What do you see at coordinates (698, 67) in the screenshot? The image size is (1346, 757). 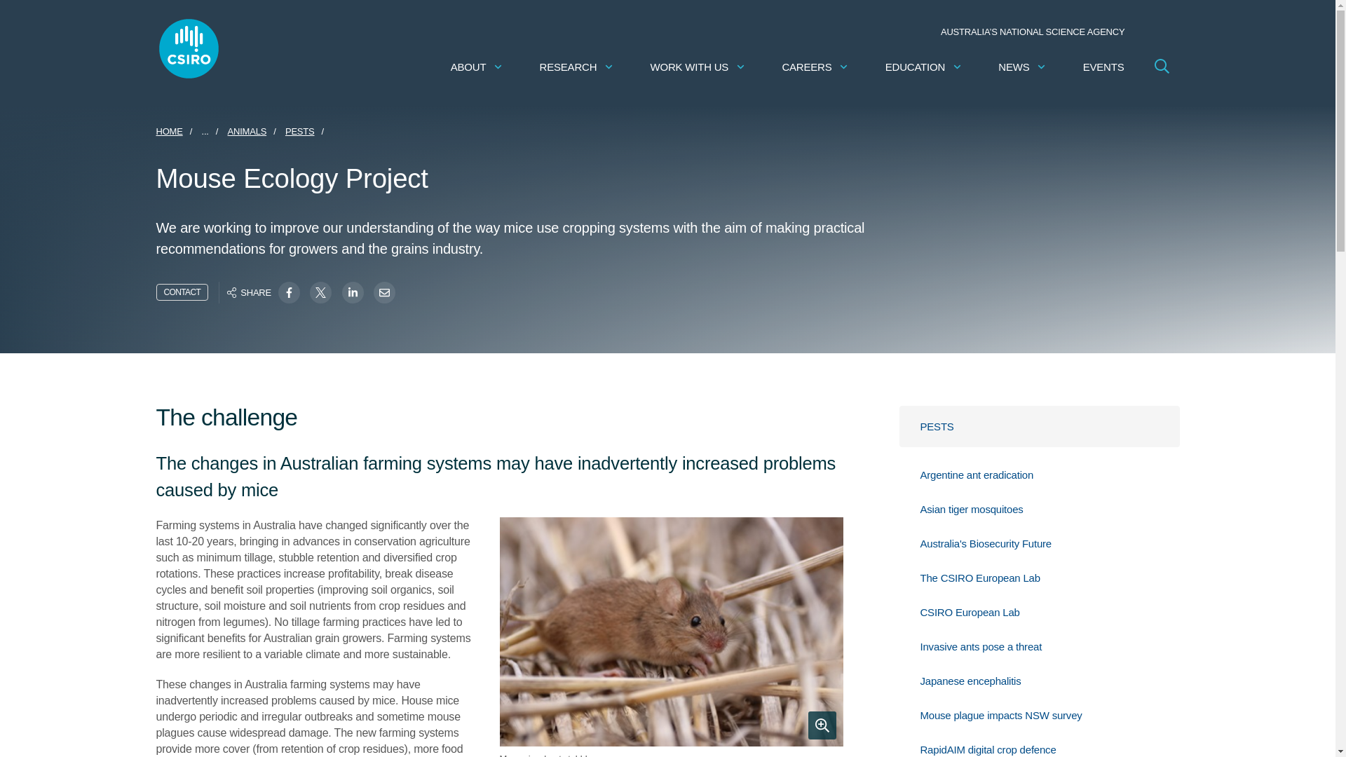 I see `WORK WITH US` at bounding box center [698, 67].